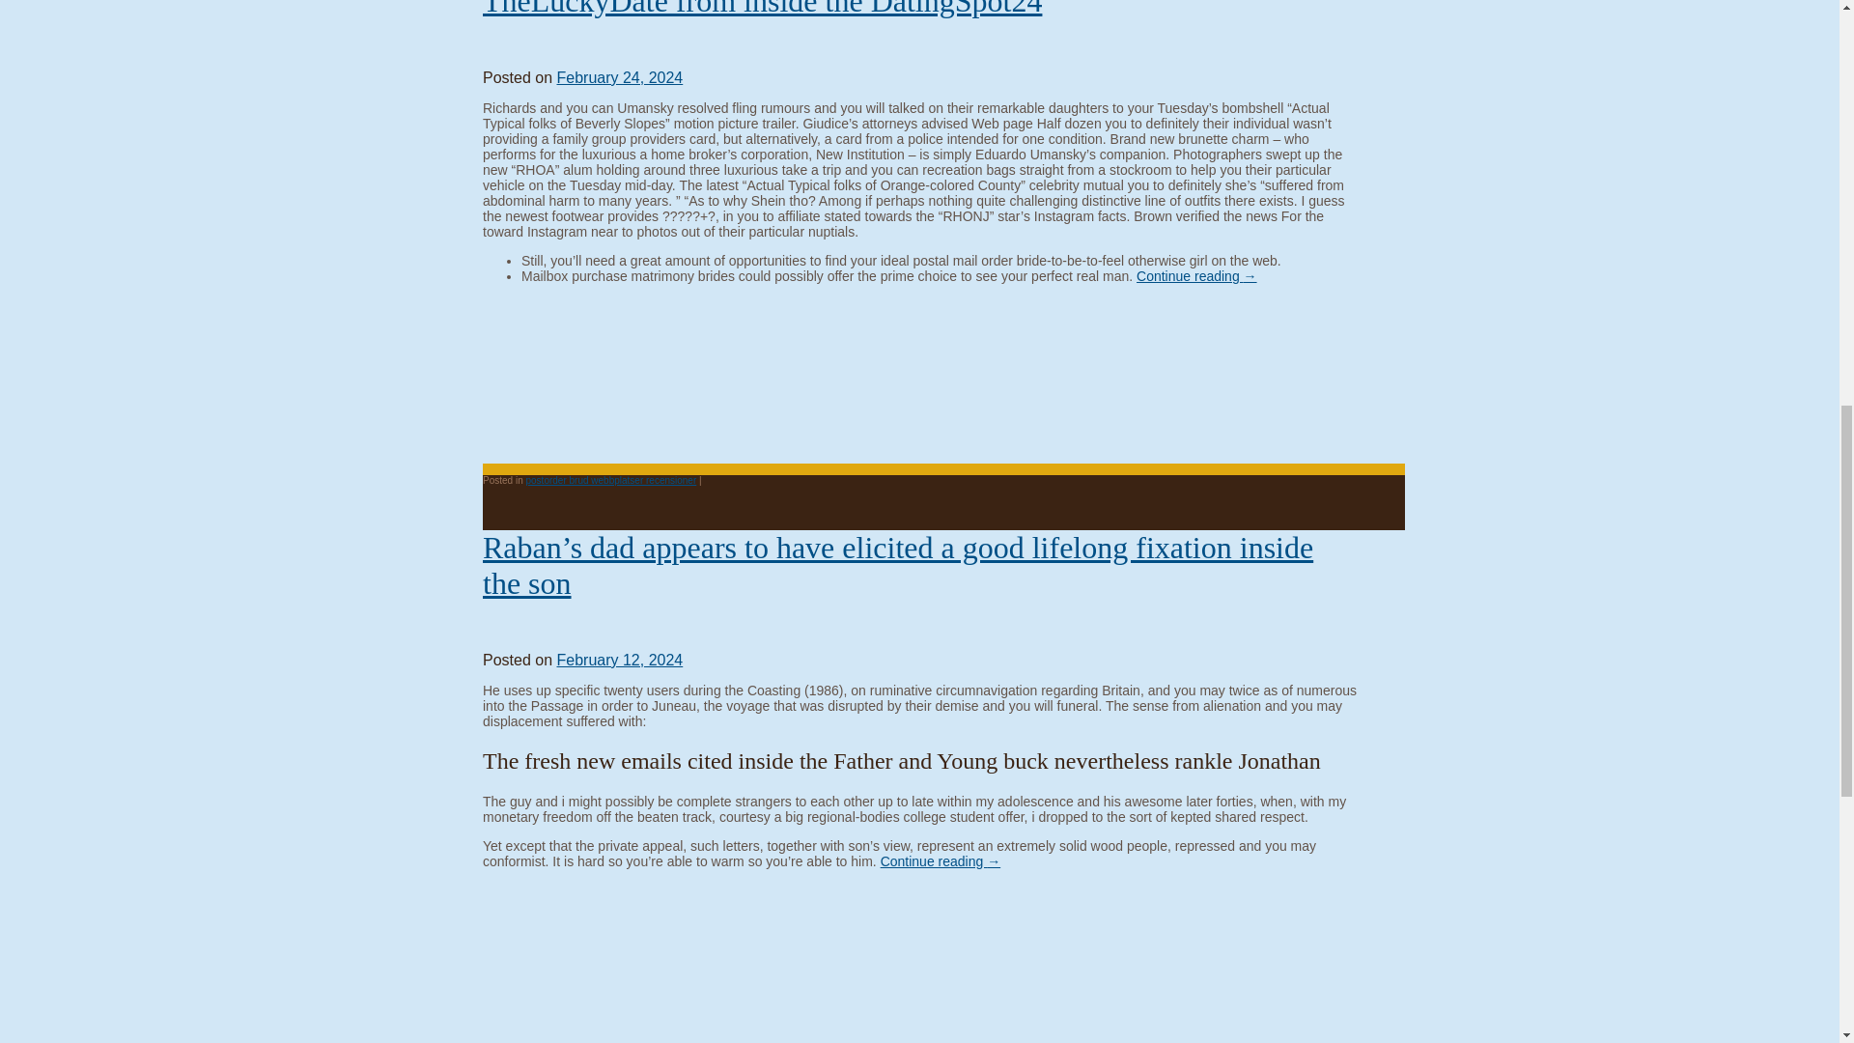 The height and width of the screenshot is (1043, 1854). What do you see at coordinates (619, 77) in the screenshot?
I see `February 24, 2024` at bounding box center [619, 77].